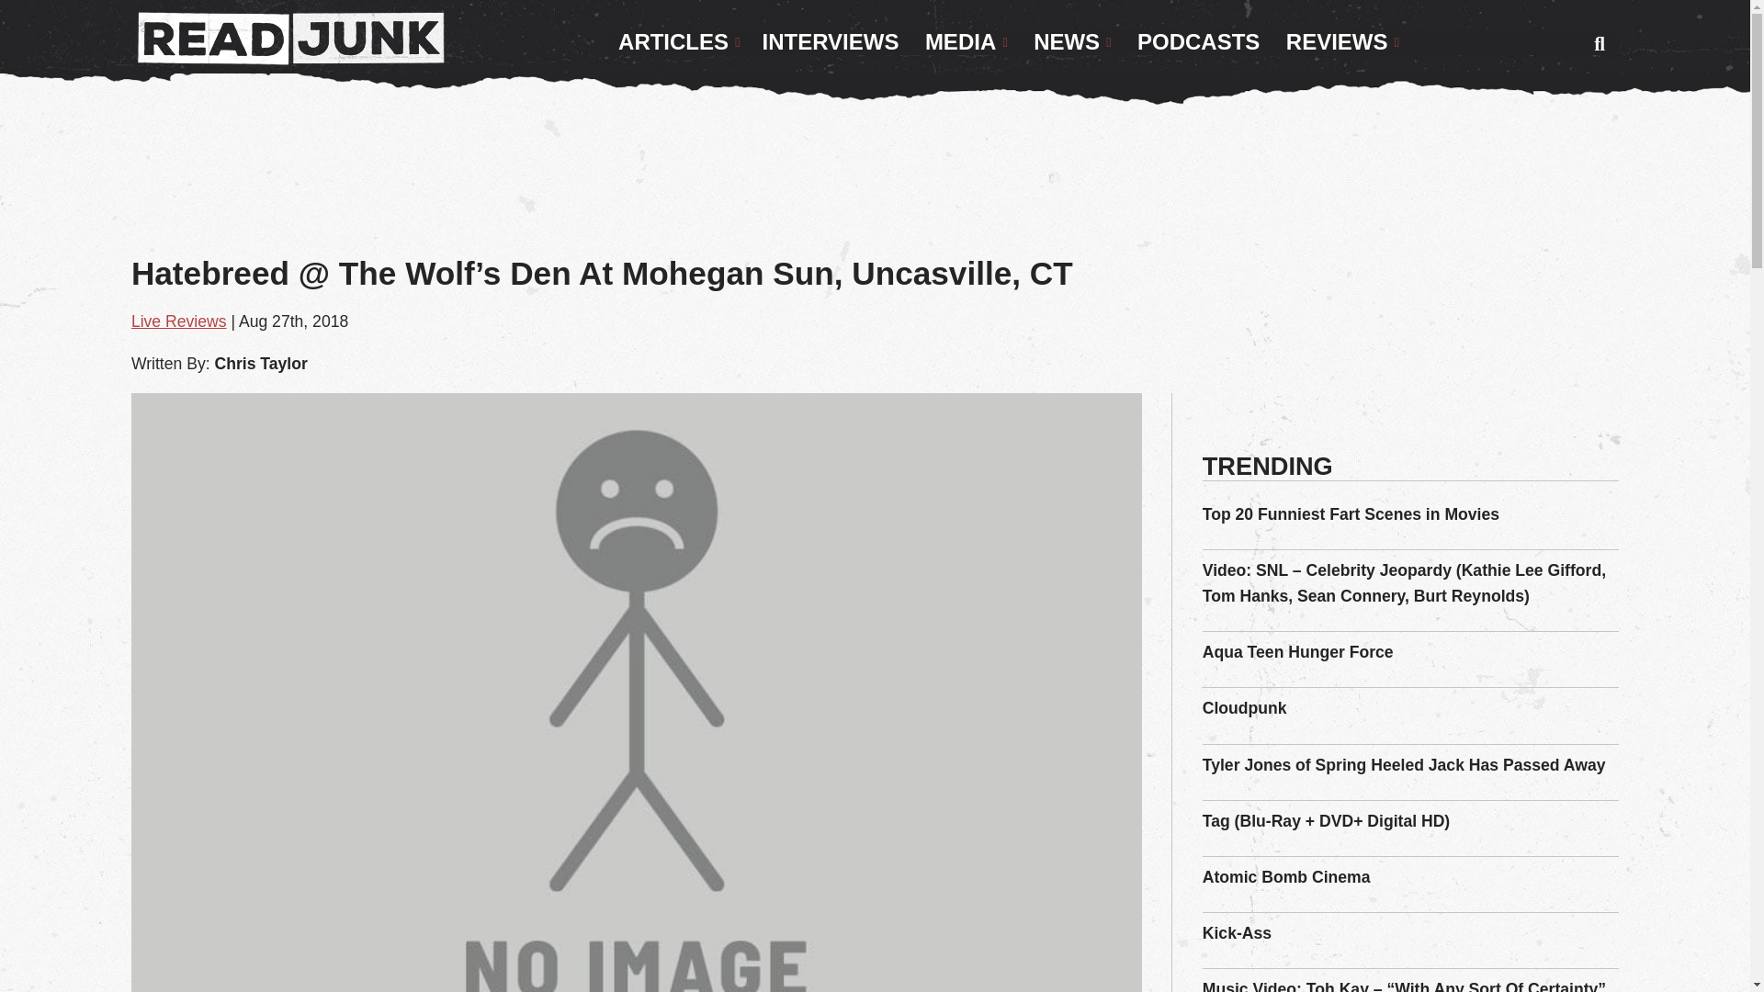 This screenshot has width=1764, height=992. Describe the element at coordinates (1342, 42) in the screenshot. I see `REVIEWS` at that location.